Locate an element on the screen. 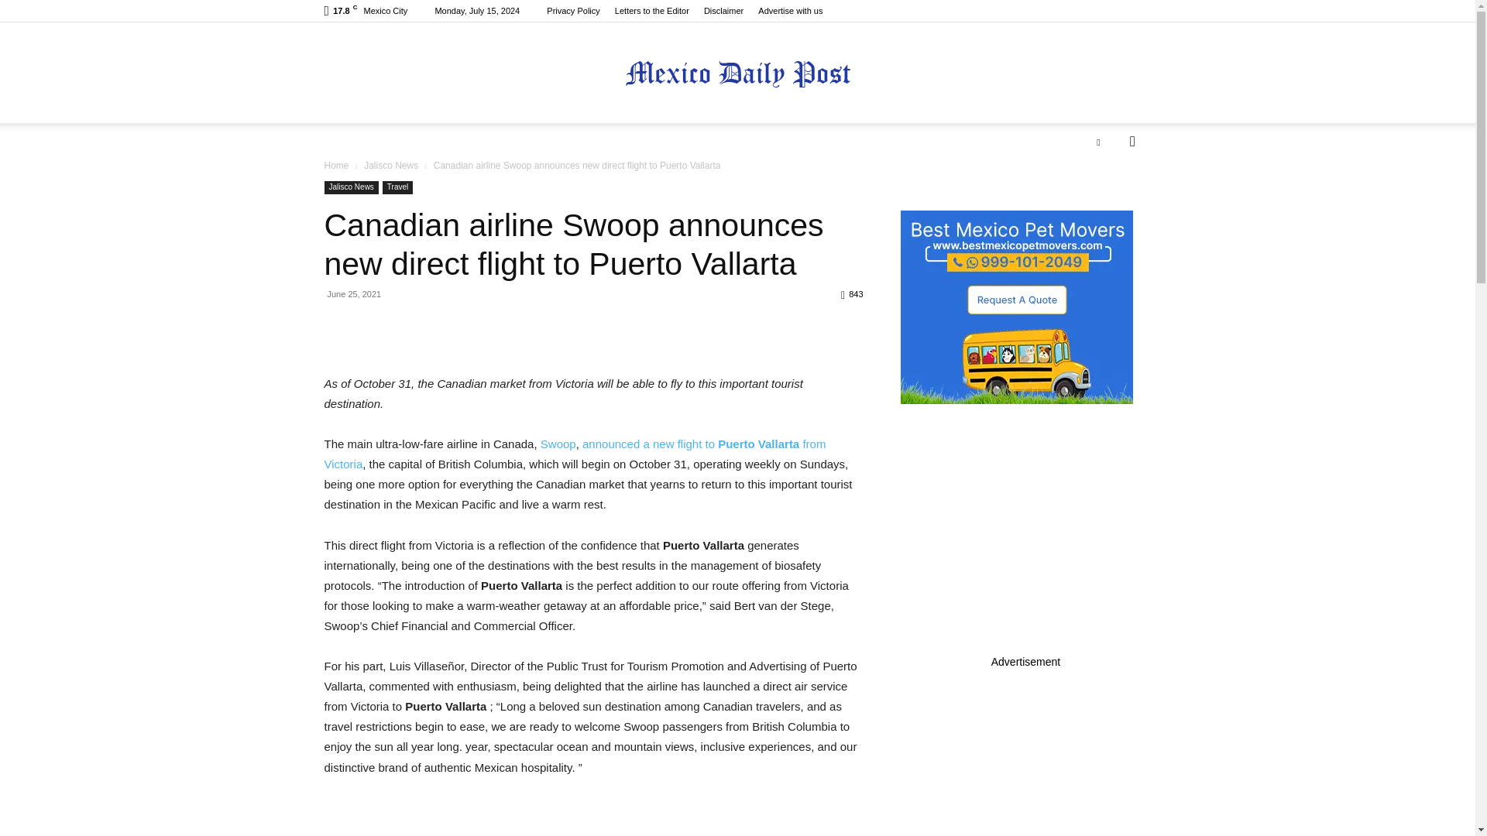 Image resolution: width=1487 pixels, height=836 pixels. Mexico Daily Post is located at coordinates (737, 74).